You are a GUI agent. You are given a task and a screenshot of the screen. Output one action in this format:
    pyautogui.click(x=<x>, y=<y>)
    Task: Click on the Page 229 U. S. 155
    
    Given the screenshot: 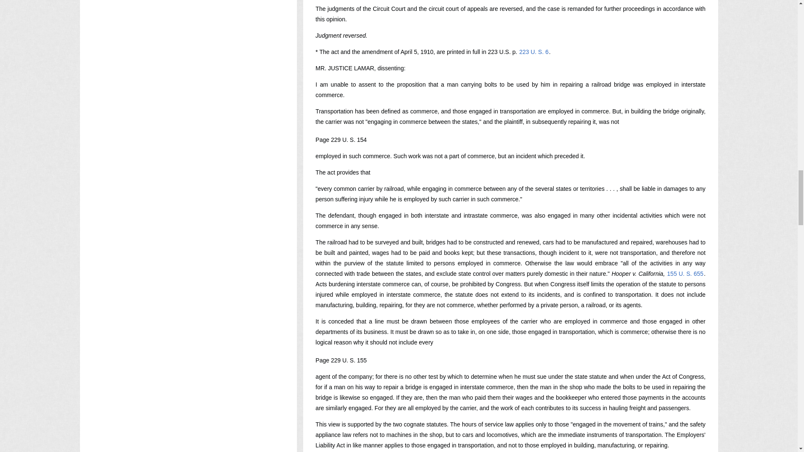 What is the action you would take?
    pyautogui.click(x=341, y=360)
    